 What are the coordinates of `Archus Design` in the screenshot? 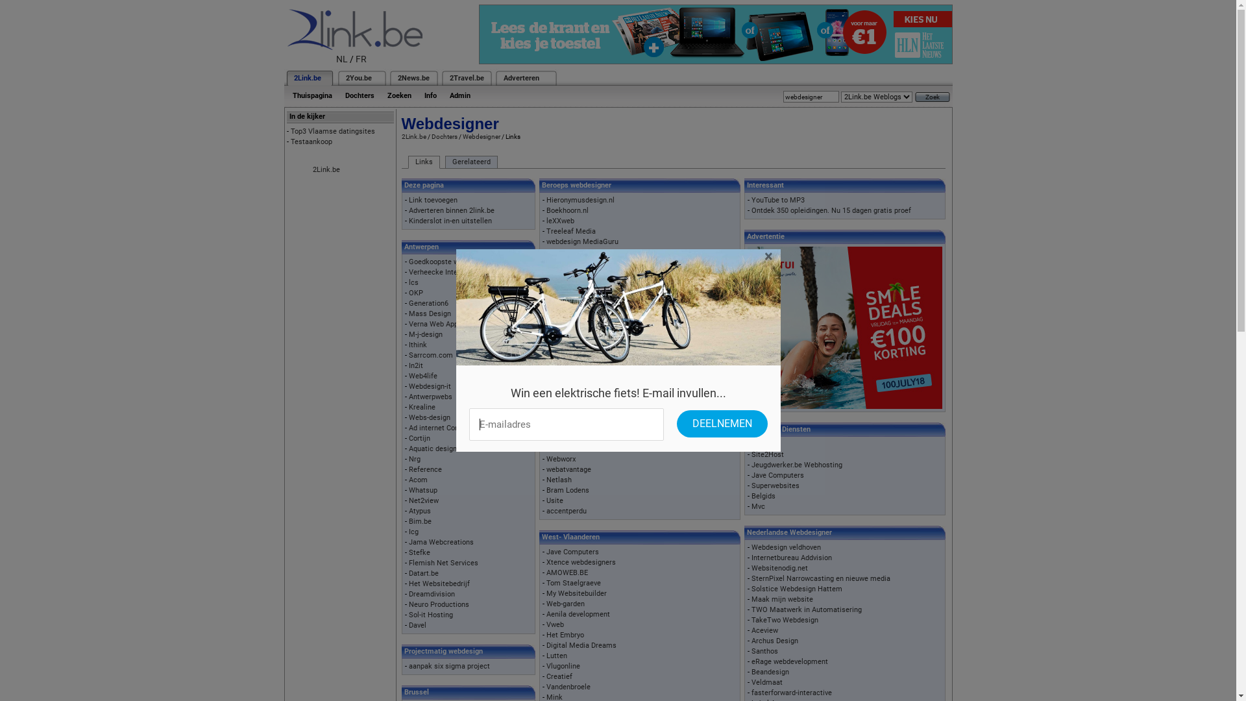 It's located at (775, 641).